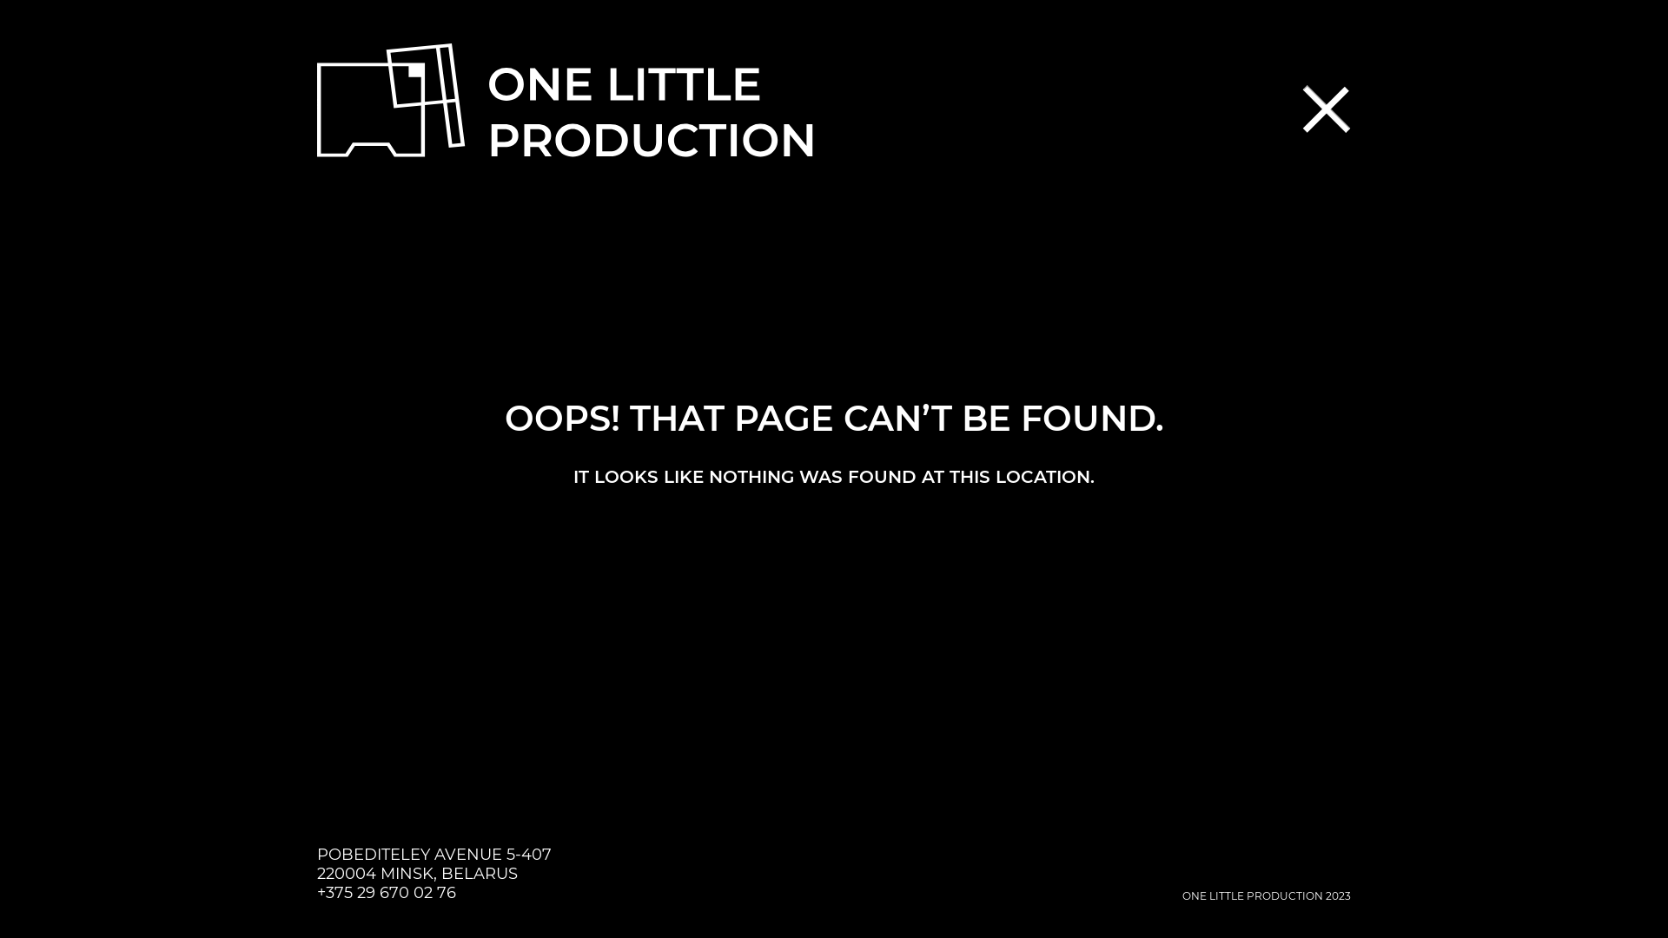  I want to click on +375 29 670 02 76, so click(387, 893).